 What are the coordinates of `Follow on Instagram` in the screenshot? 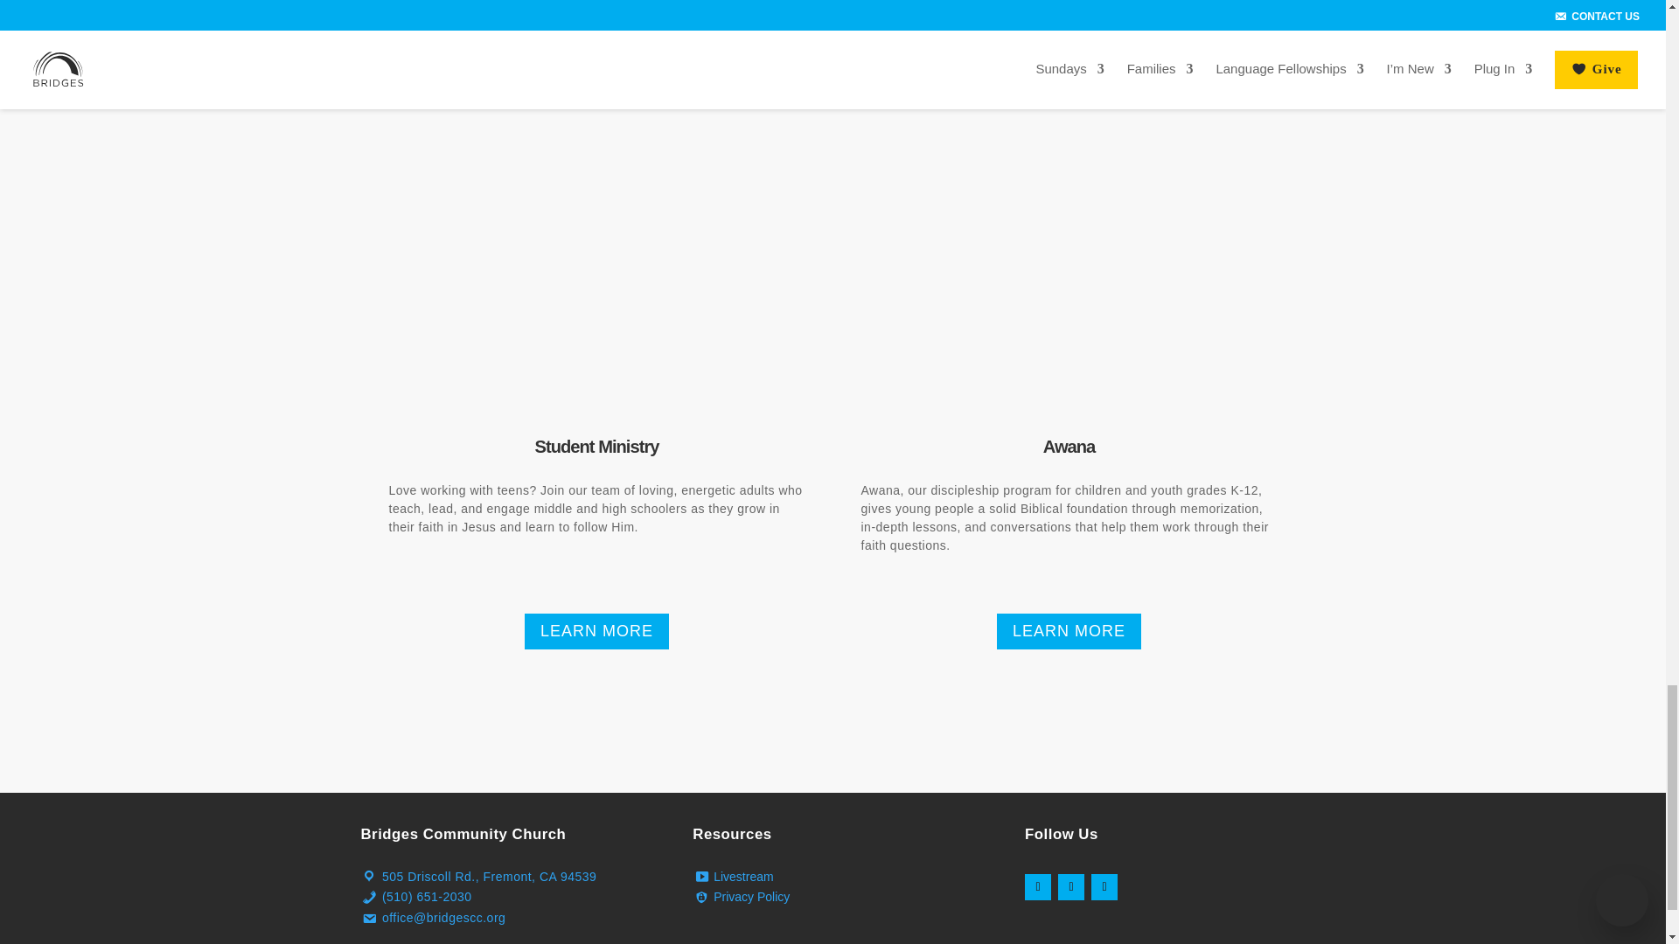 It's located at (1070, 887).